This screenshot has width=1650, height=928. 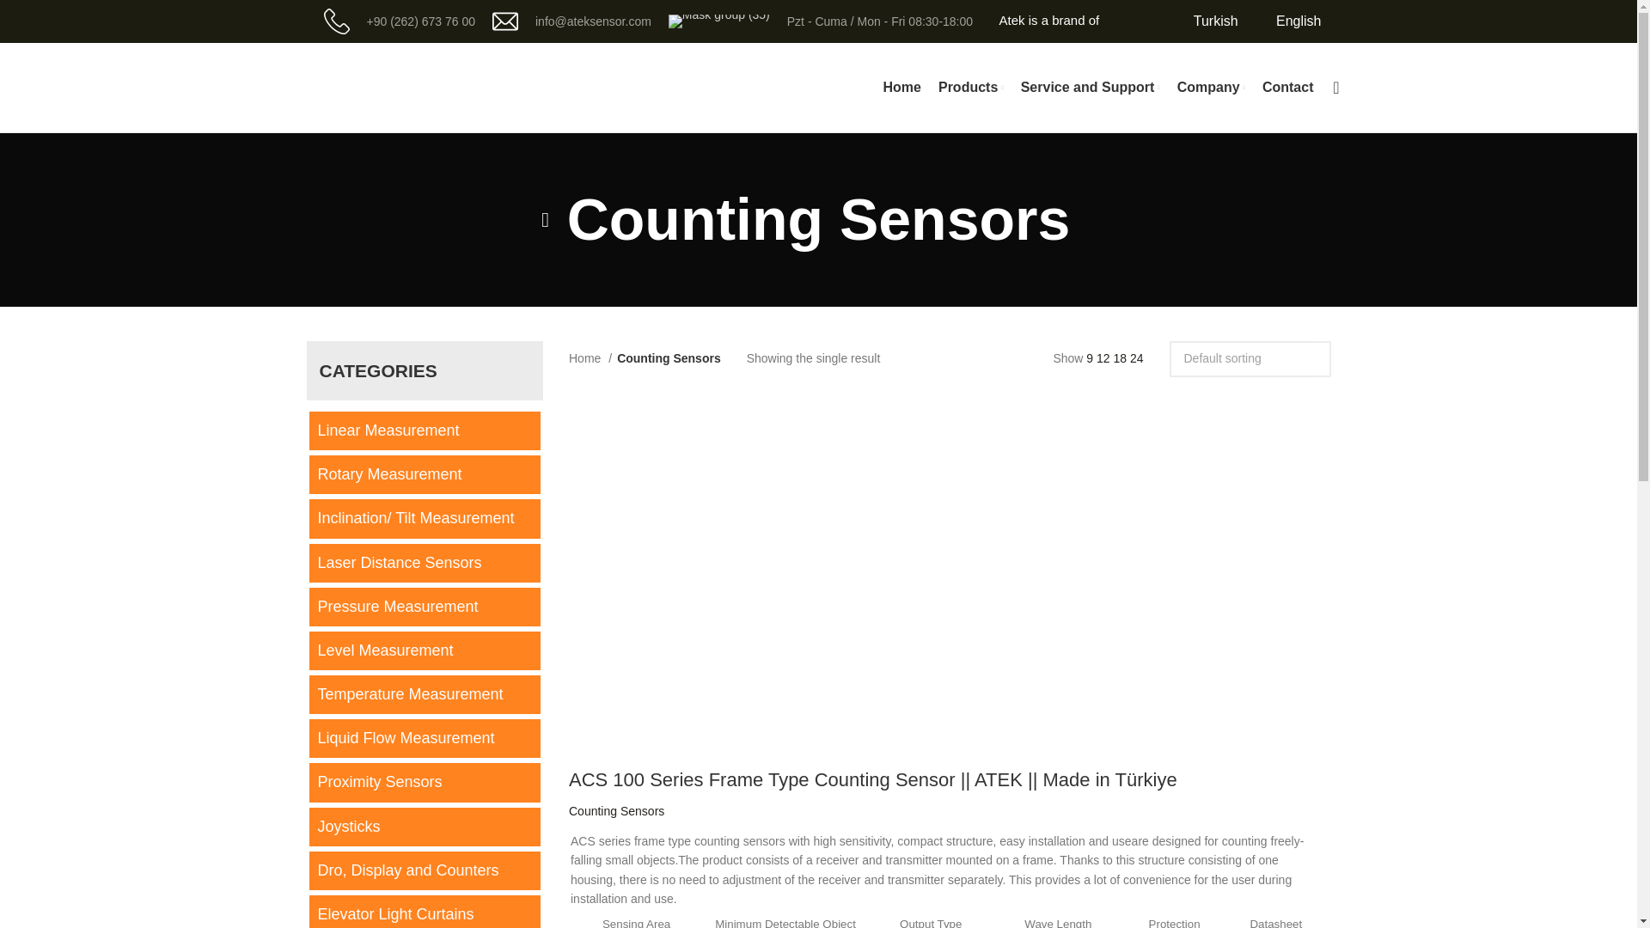 I want to click on English, so click(x=1288, y=21).